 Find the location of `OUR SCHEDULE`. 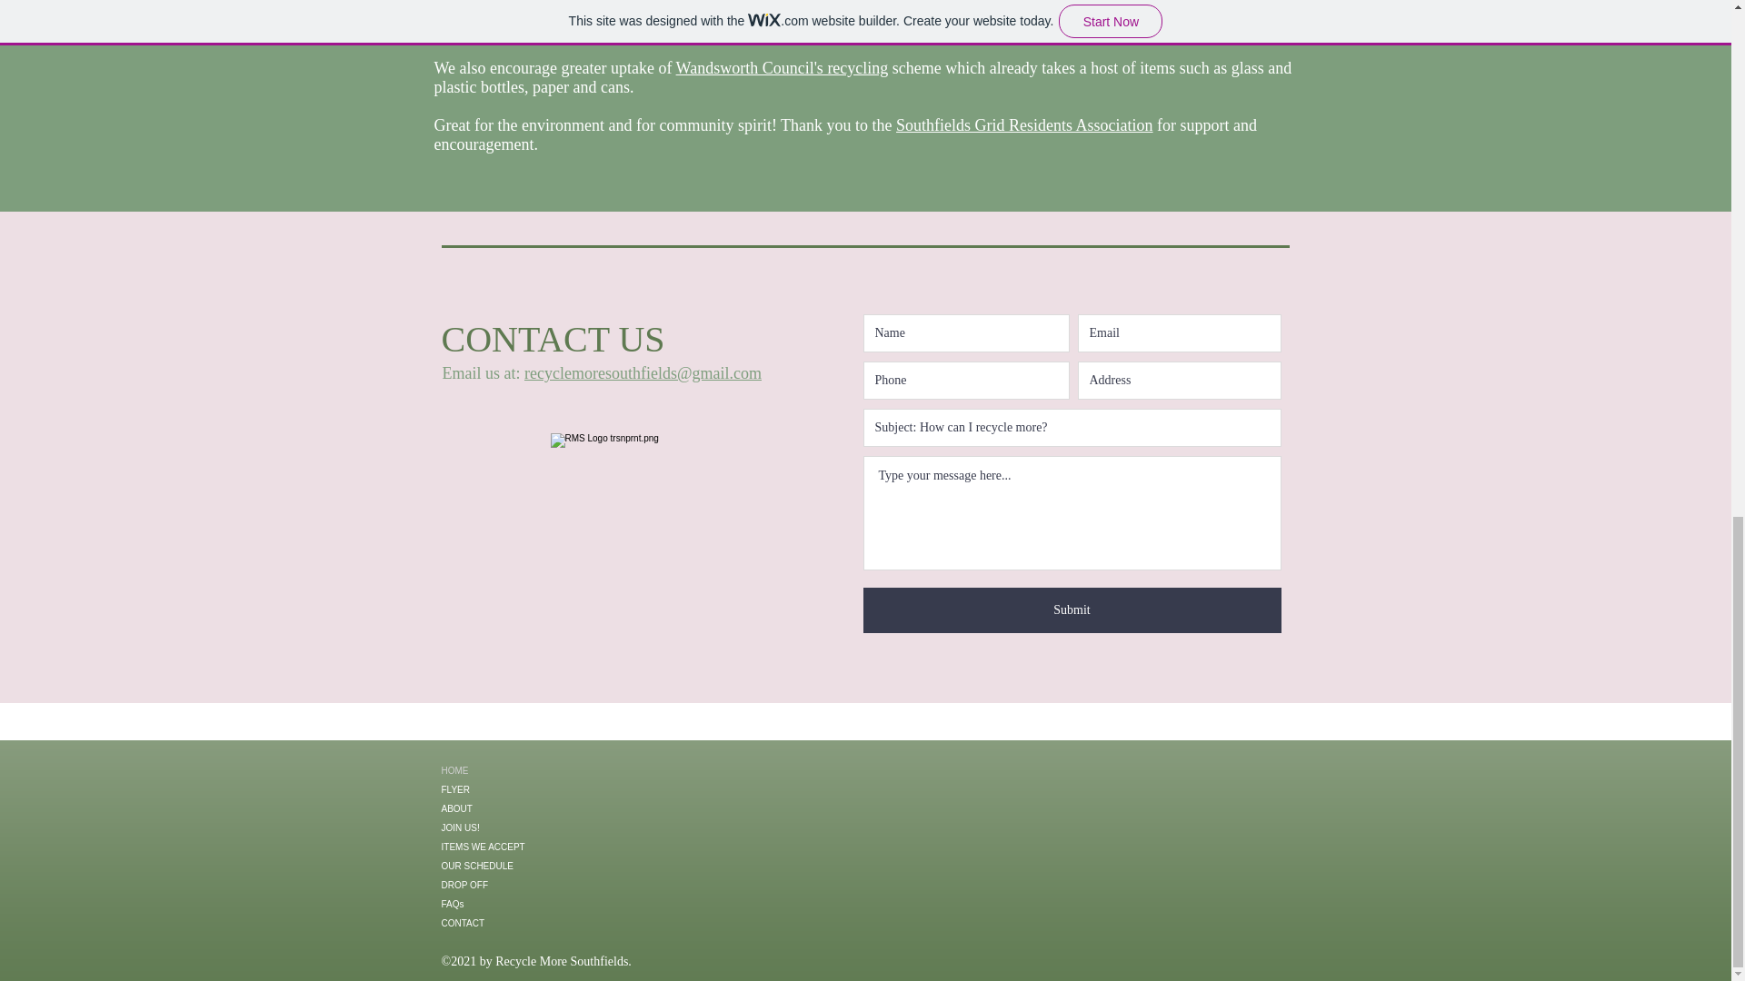

OUR SCHEDULE is located at coordinates (513, 866).